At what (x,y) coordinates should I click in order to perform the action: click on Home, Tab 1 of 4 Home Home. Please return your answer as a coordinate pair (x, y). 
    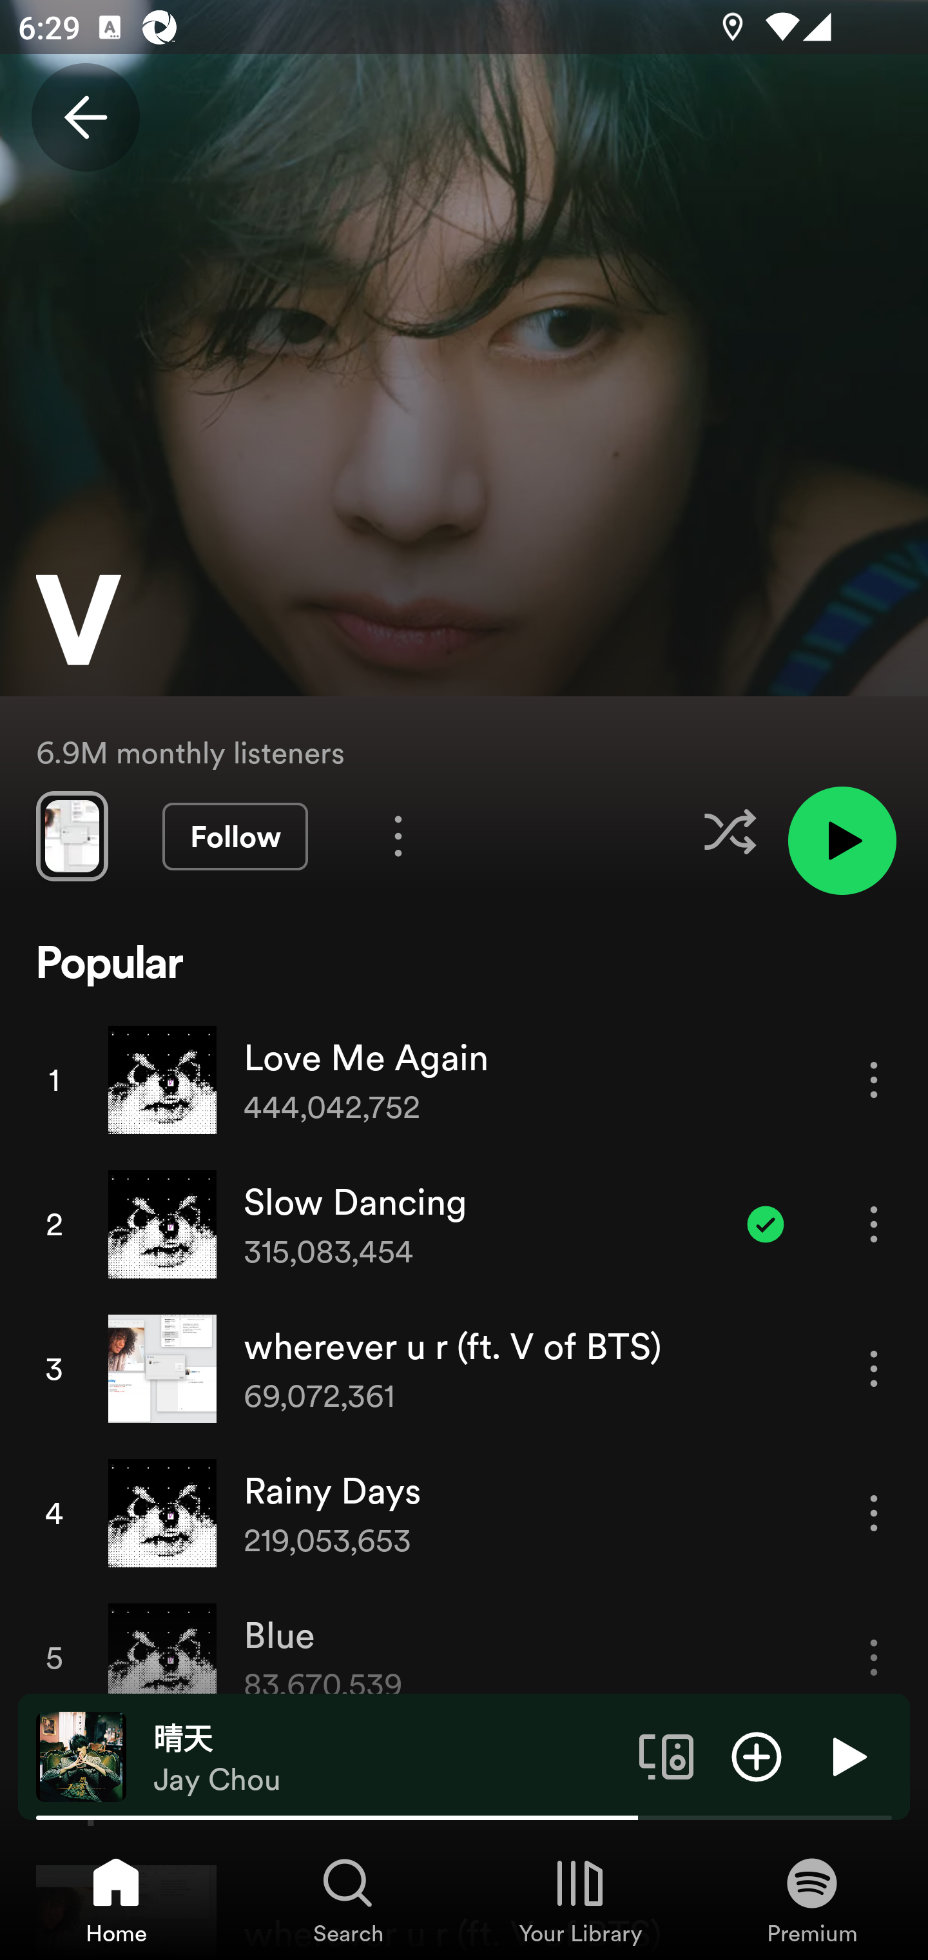
    Looking at the image, I should click on (116, 1899).